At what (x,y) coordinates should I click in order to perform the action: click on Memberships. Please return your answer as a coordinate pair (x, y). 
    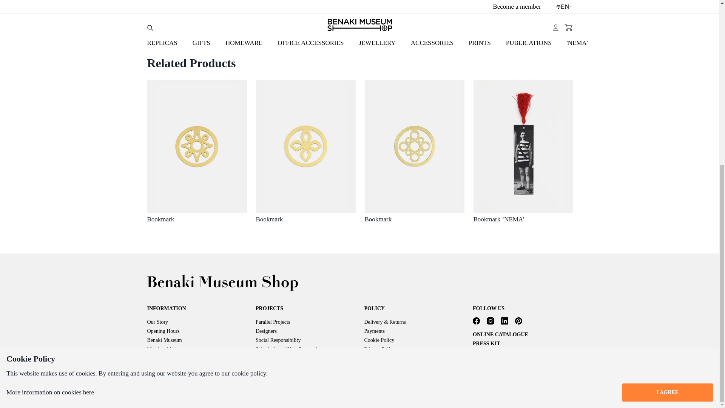
    Looking at the image, I should click on (162, 348).